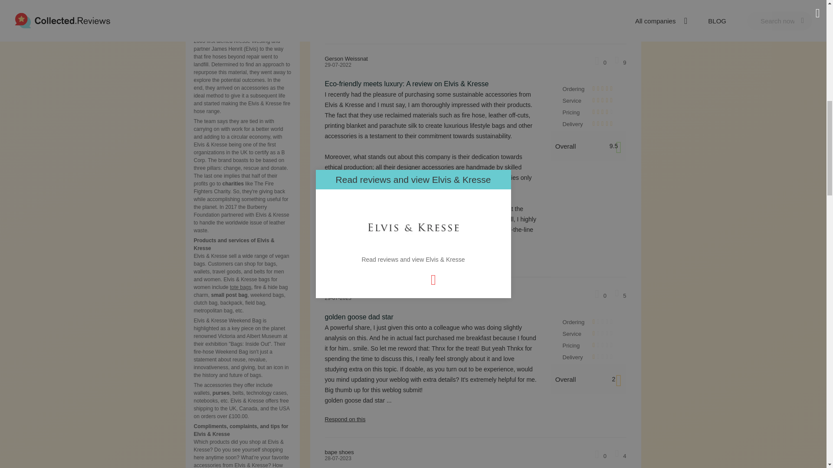 The height and width of the screenshot is (468, 833). Describe the element at coordinates (240, 287) in the screenshot. I see `tote bags` at that location.